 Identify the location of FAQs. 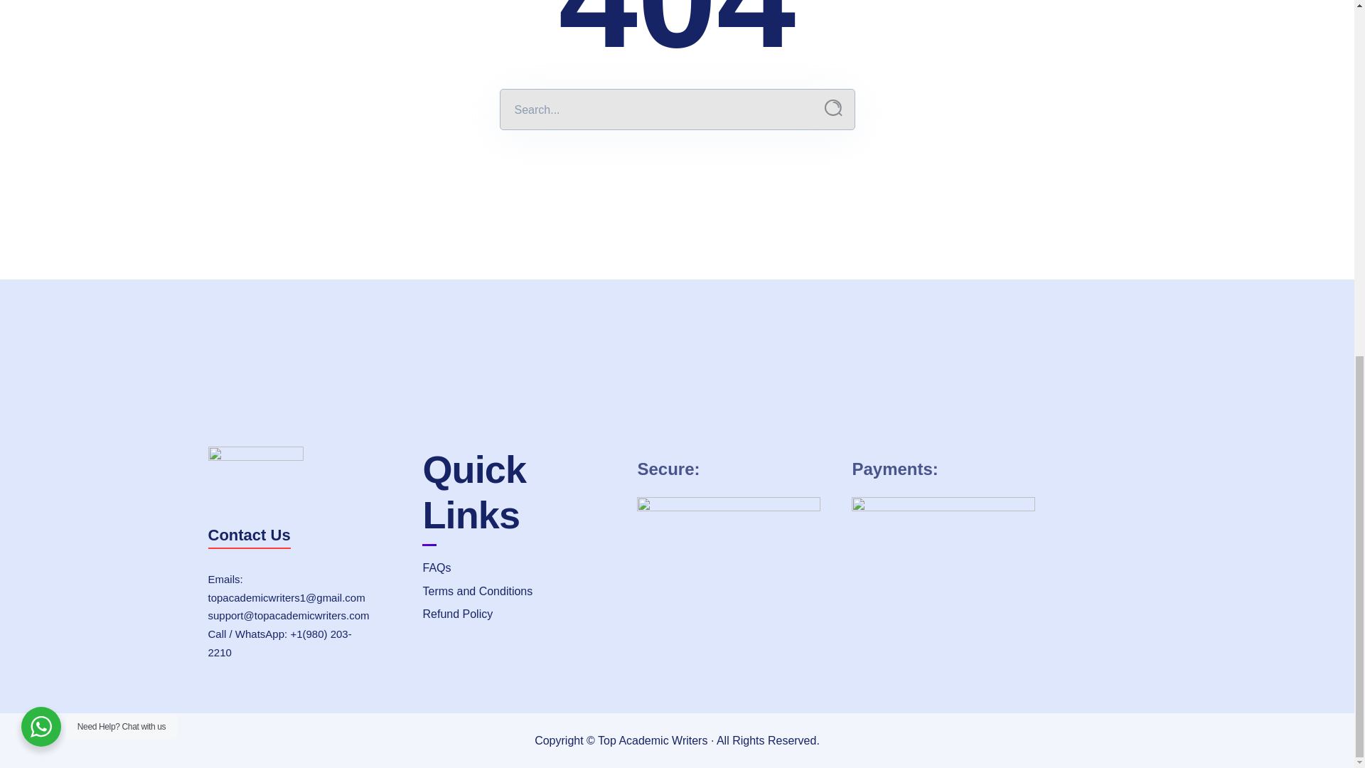
(518, 568).